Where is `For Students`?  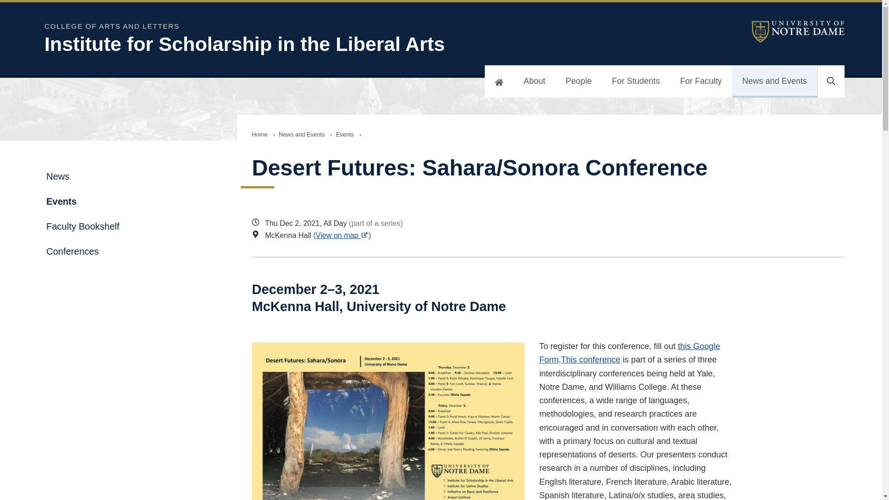
For Students is located at coordinates (636, 81).